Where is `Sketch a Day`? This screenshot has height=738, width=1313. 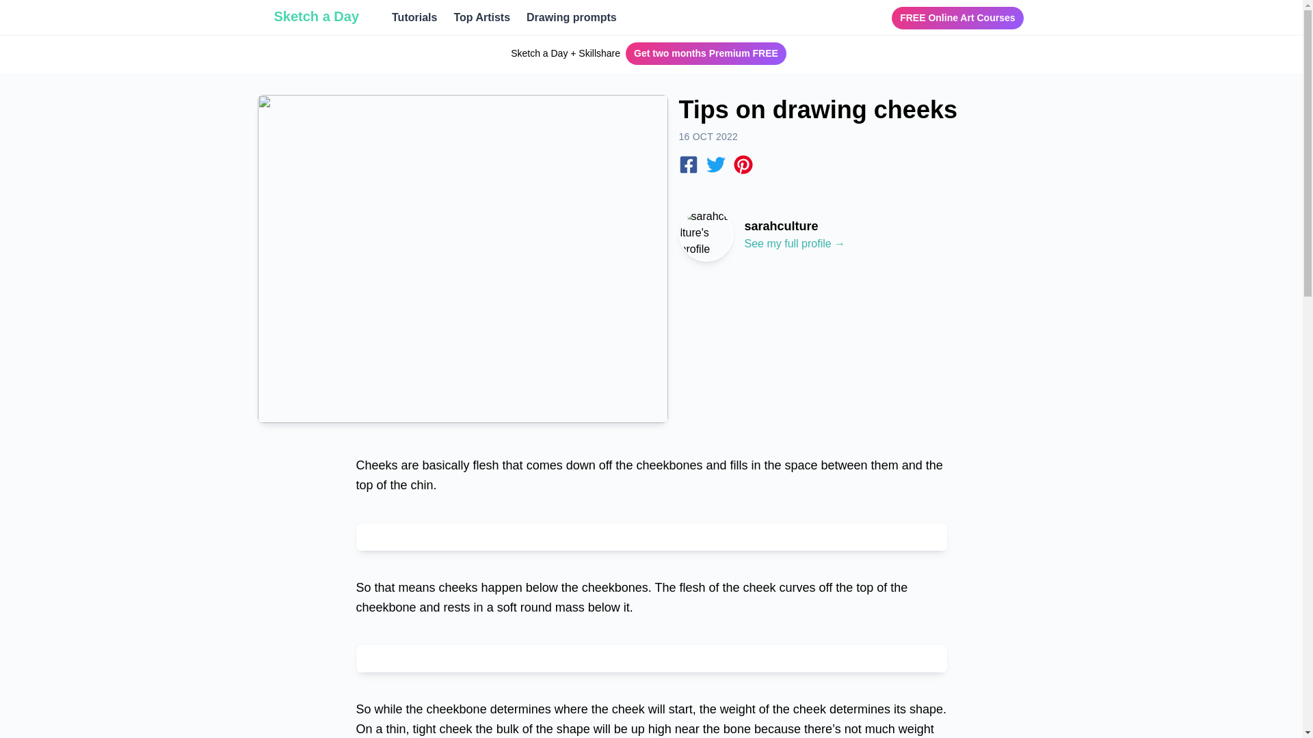
Sketch a Day is located at coordinates (316, 16).